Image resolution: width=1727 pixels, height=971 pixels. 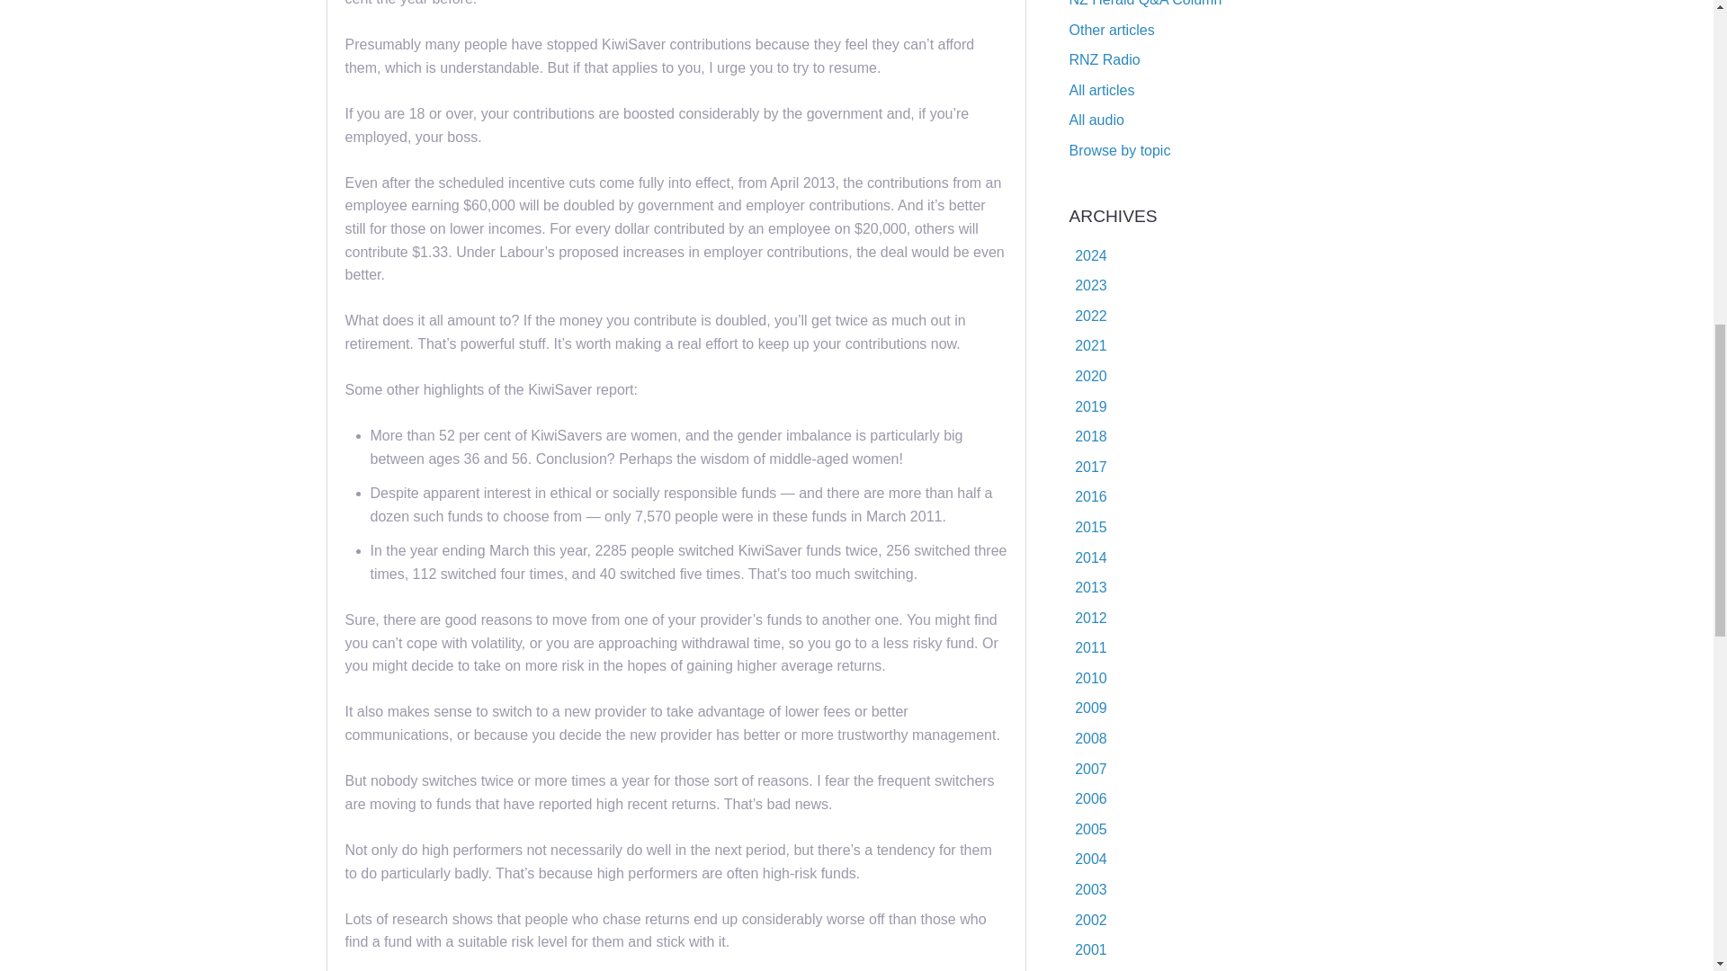 I want to click on All articles, so click(x=1101, y=90).